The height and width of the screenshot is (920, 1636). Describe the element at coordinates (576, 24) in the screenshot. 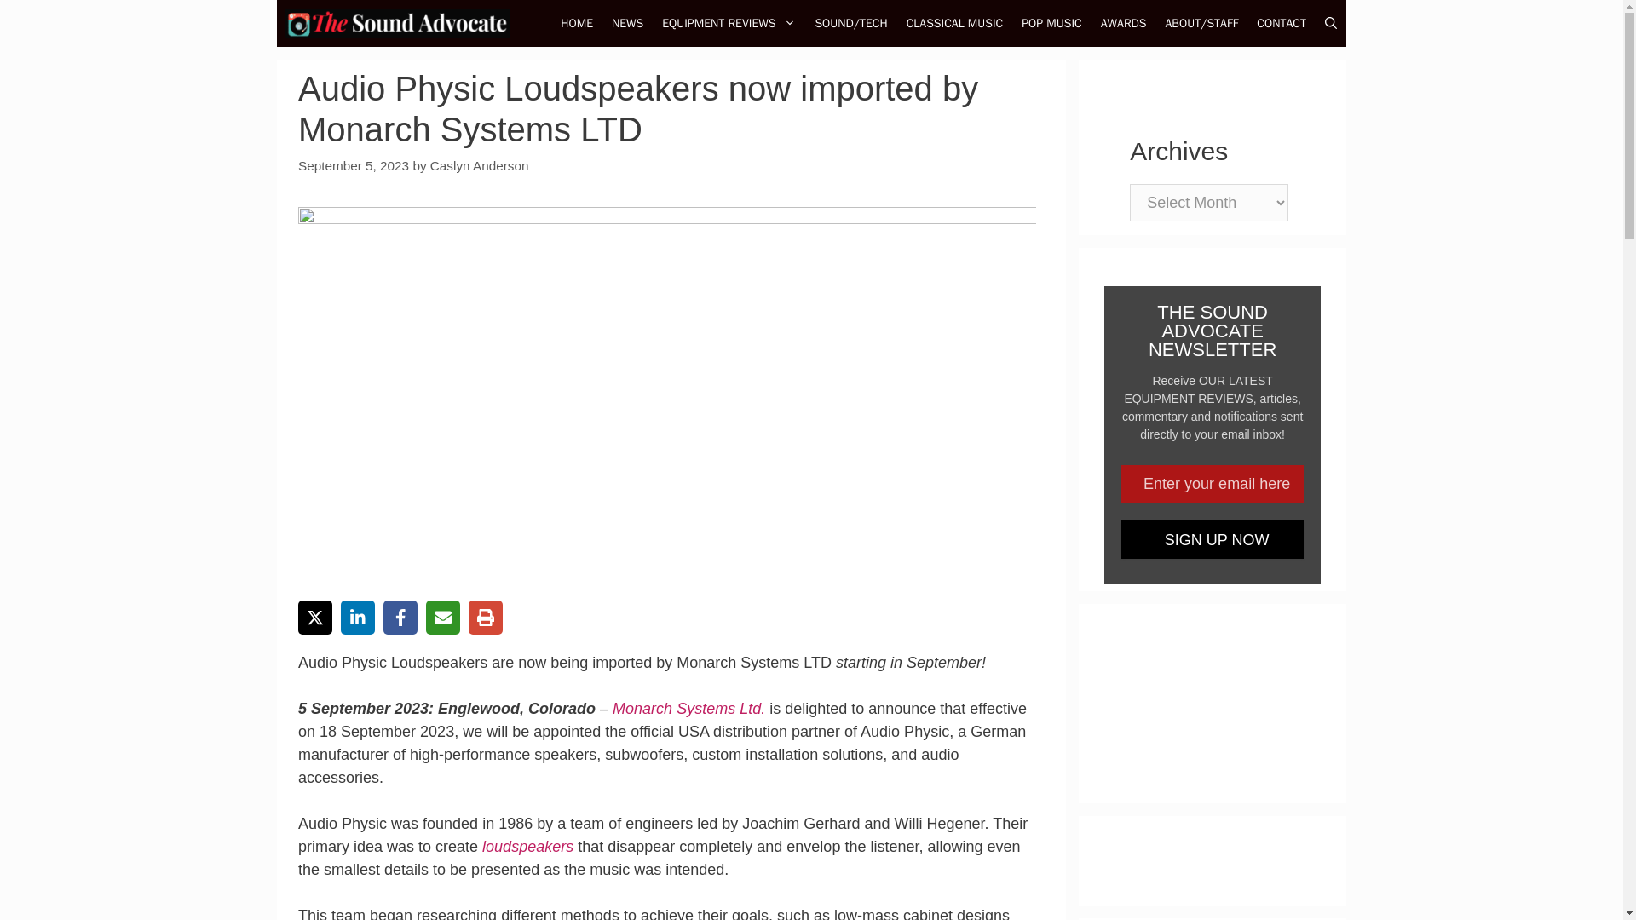

I see `HOME` at that location.